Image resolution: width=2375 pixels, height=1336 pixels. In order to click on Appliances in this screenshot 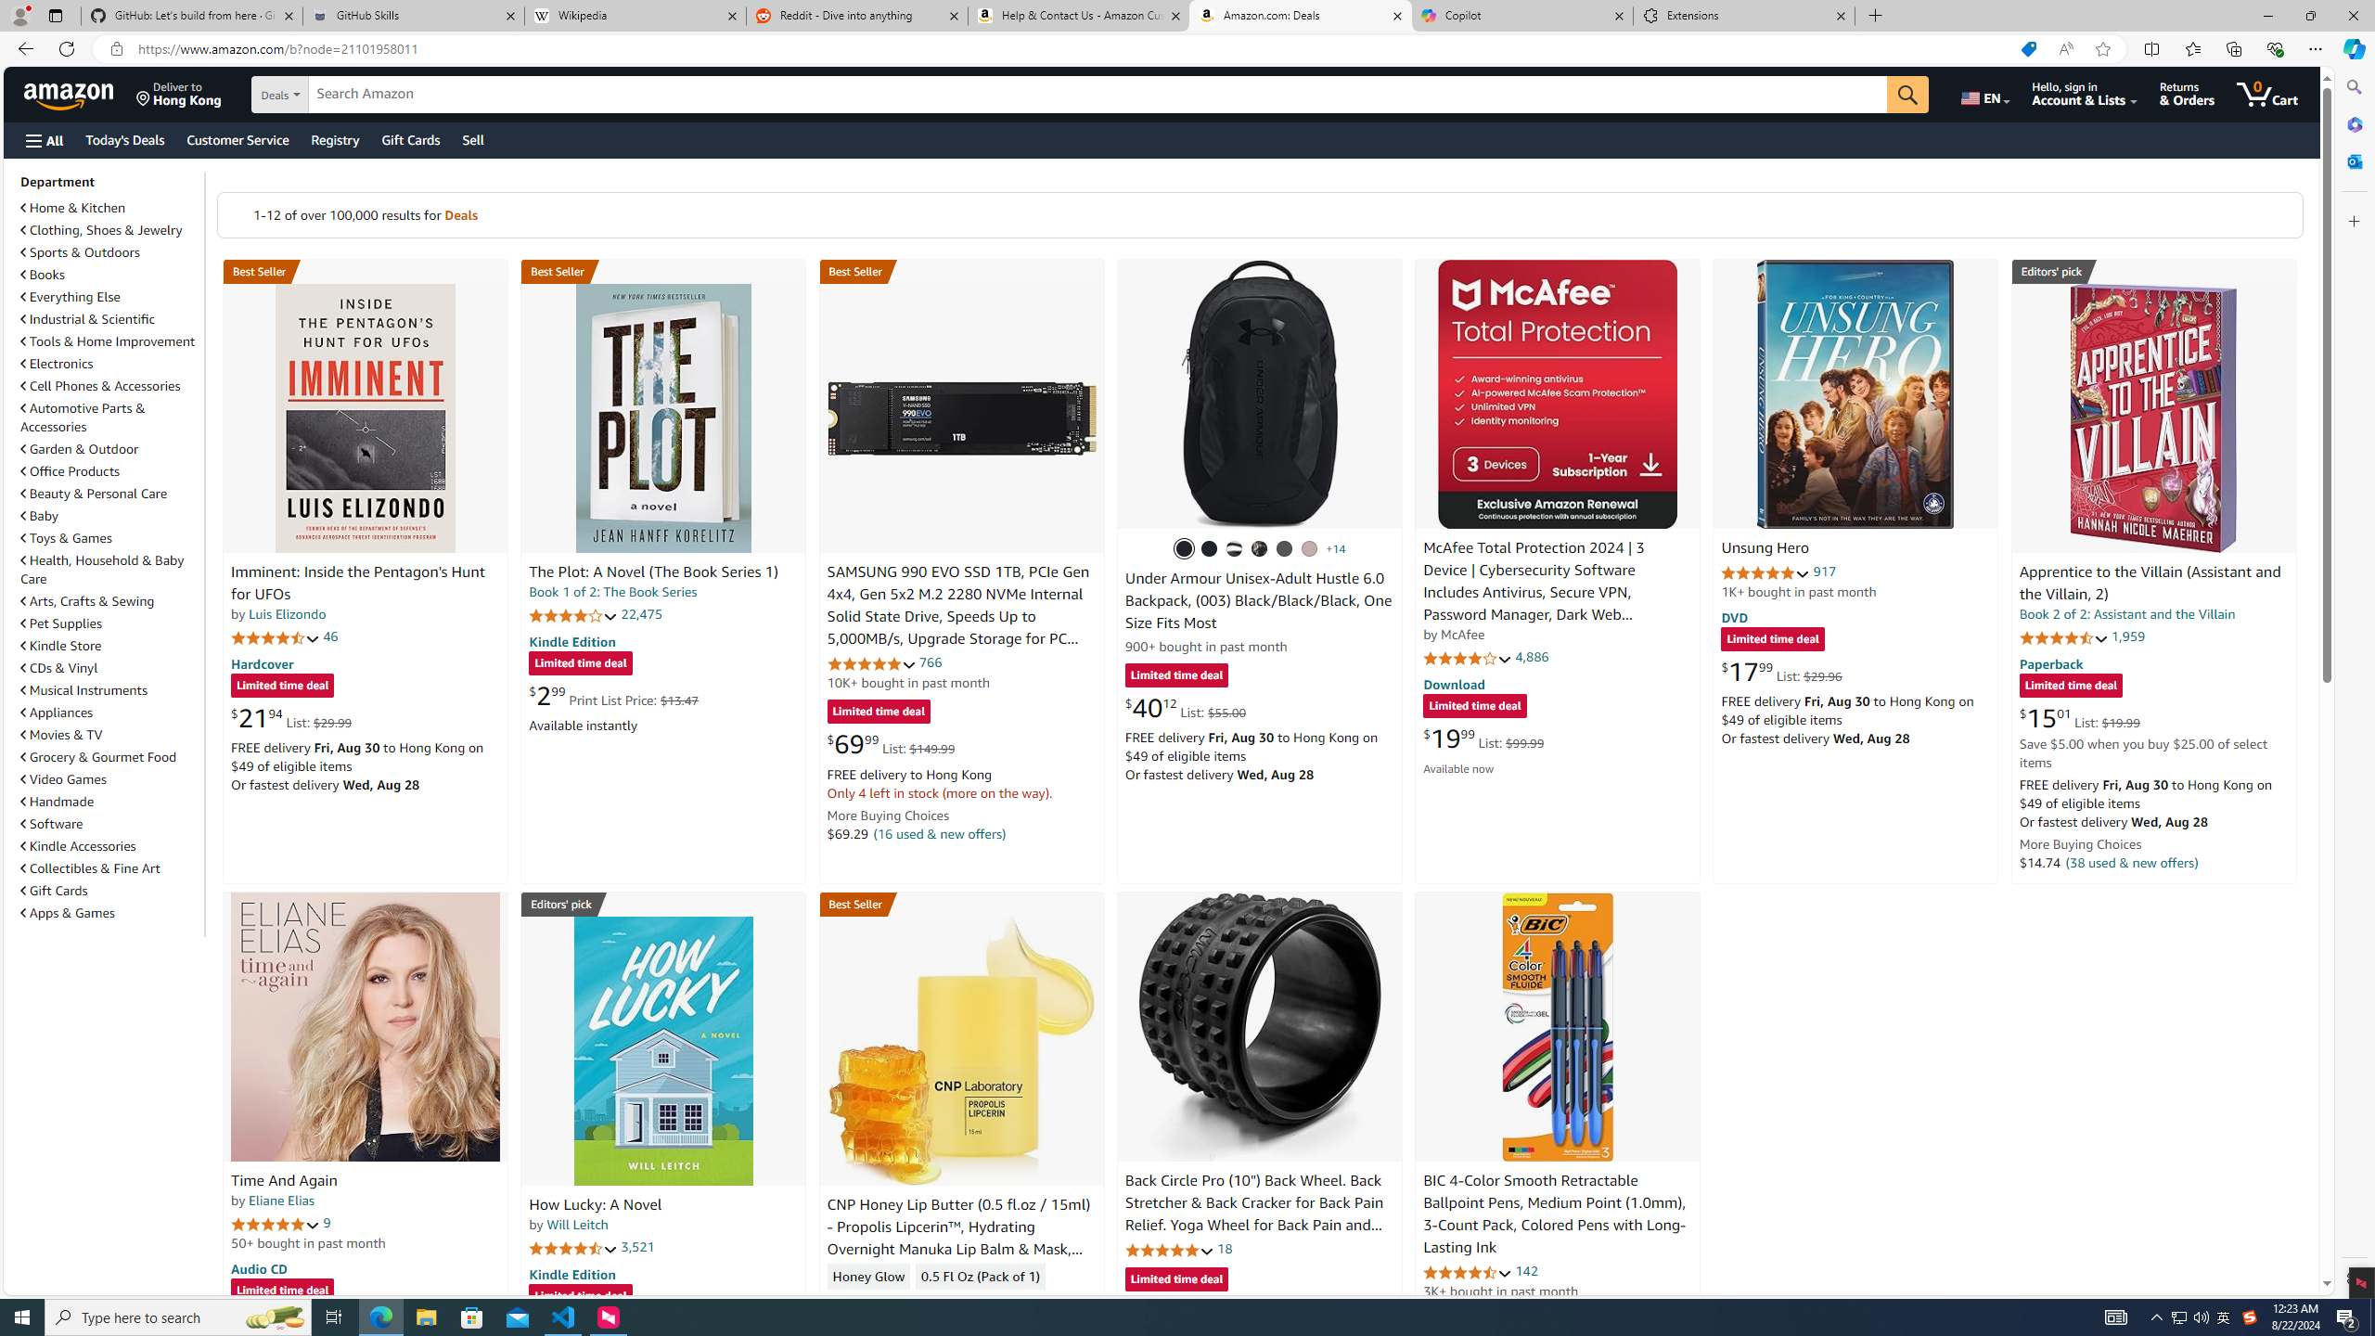, I will do `click(57, 713)`.